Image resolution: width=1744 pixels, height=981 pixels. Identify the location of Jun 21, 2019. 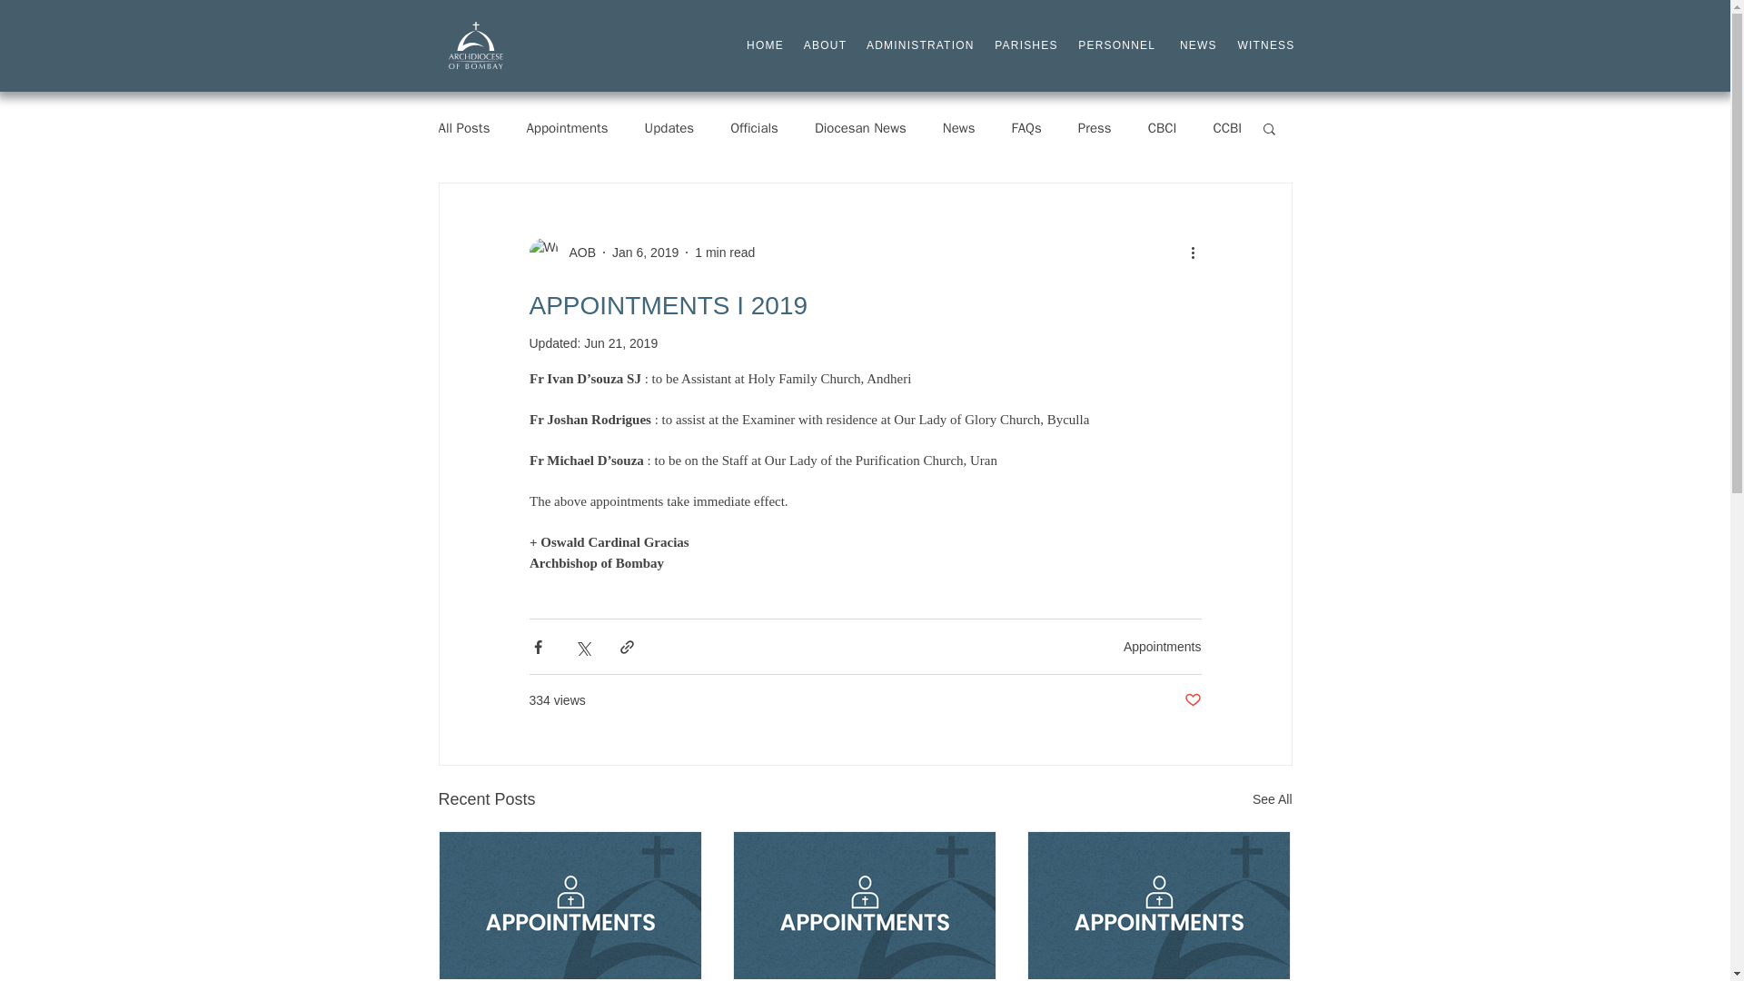
(620, 343).